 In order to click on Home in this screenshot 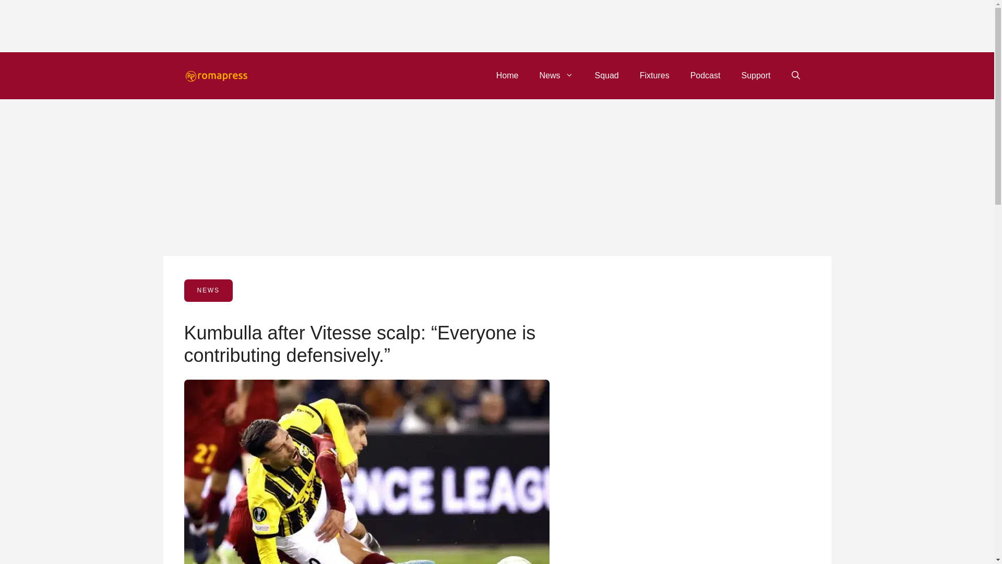, I will do `click(507, 75)`.